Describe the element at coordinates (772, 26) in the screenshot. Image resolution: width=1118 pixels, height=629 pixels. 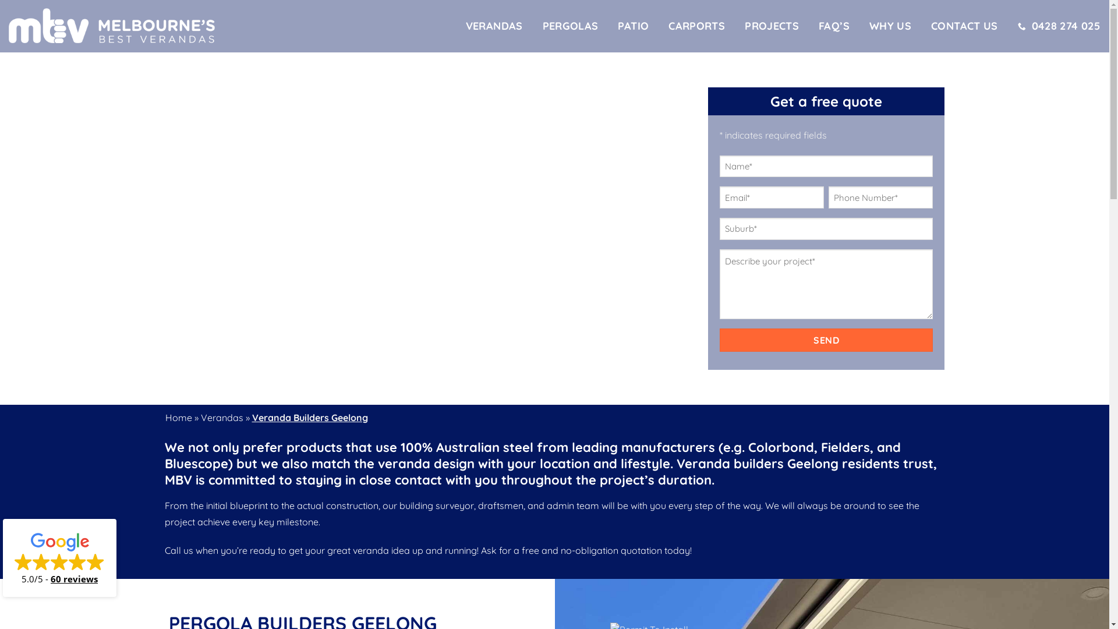
I see `PROJECTS` at that location.